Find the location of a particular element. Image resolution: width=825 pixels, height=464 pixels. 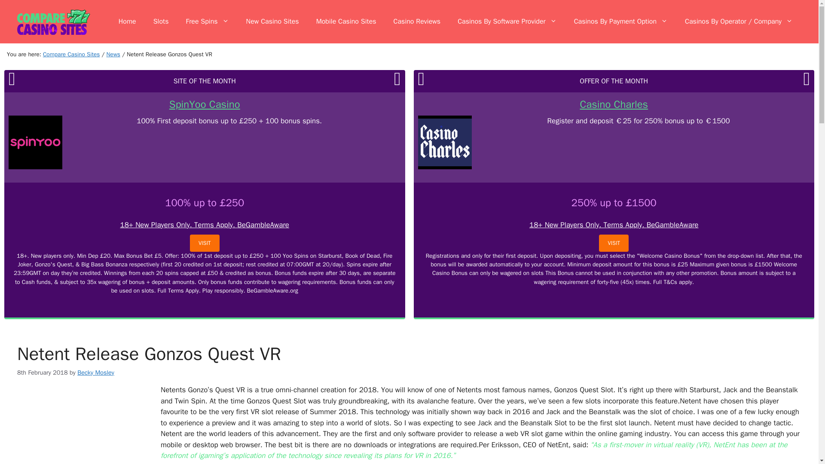

Casinos By Software Provider is located at coordinates (507, 21).